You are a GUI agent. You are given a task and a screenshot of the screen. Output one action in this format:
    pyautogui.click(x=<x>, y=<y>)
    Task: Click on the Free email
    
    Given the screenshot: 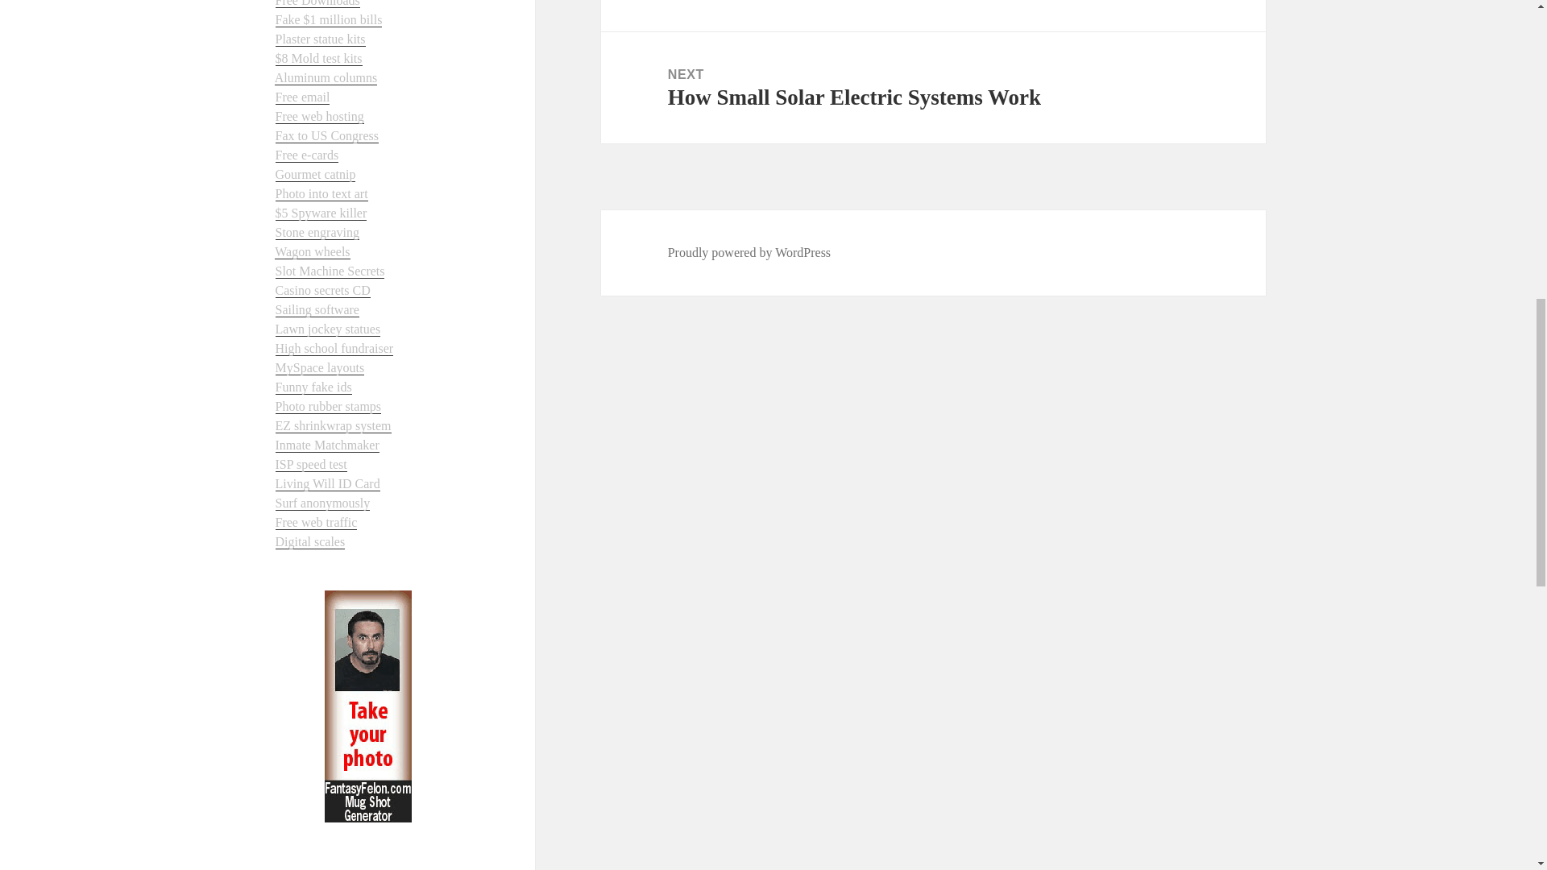 What is the action you would take?
    pyautogui.click(x=303, y=97)
    